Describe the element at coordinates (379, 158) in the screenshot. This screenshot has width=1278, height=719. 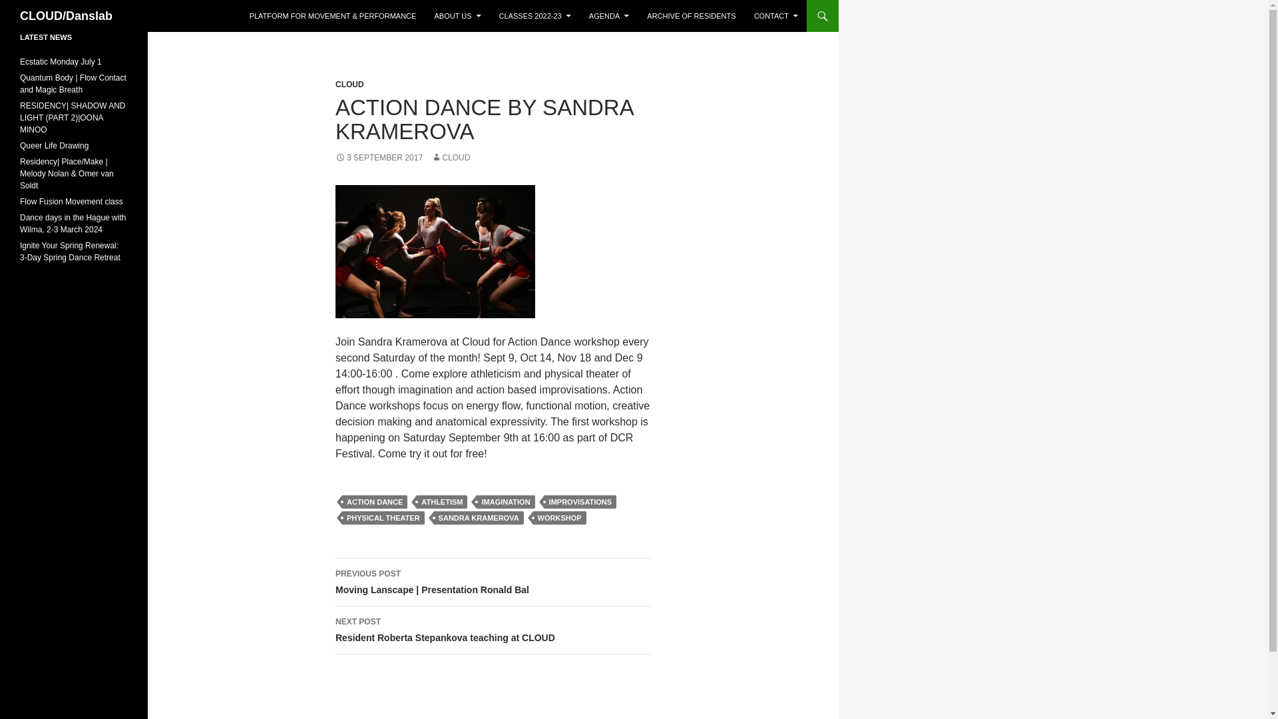
I see `3 SEPTEMBER 2017` at that location.